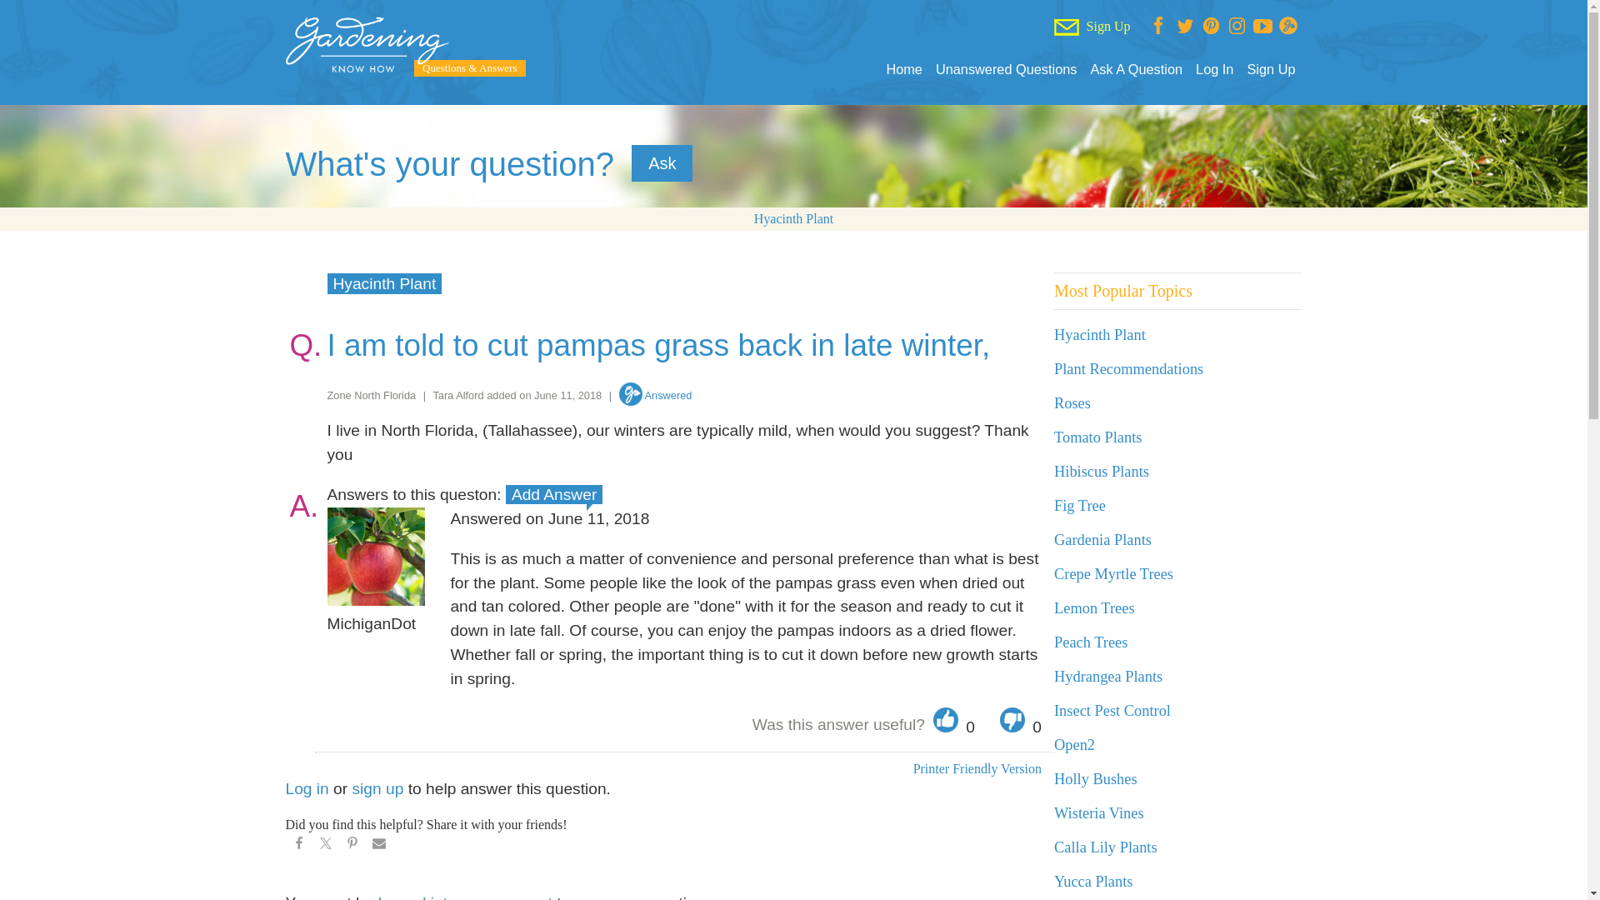 The image size is (1600, 900). Describe the element at coordinates (383, 283) in the screenshot. I see `Hyacinth Plant` at that location.